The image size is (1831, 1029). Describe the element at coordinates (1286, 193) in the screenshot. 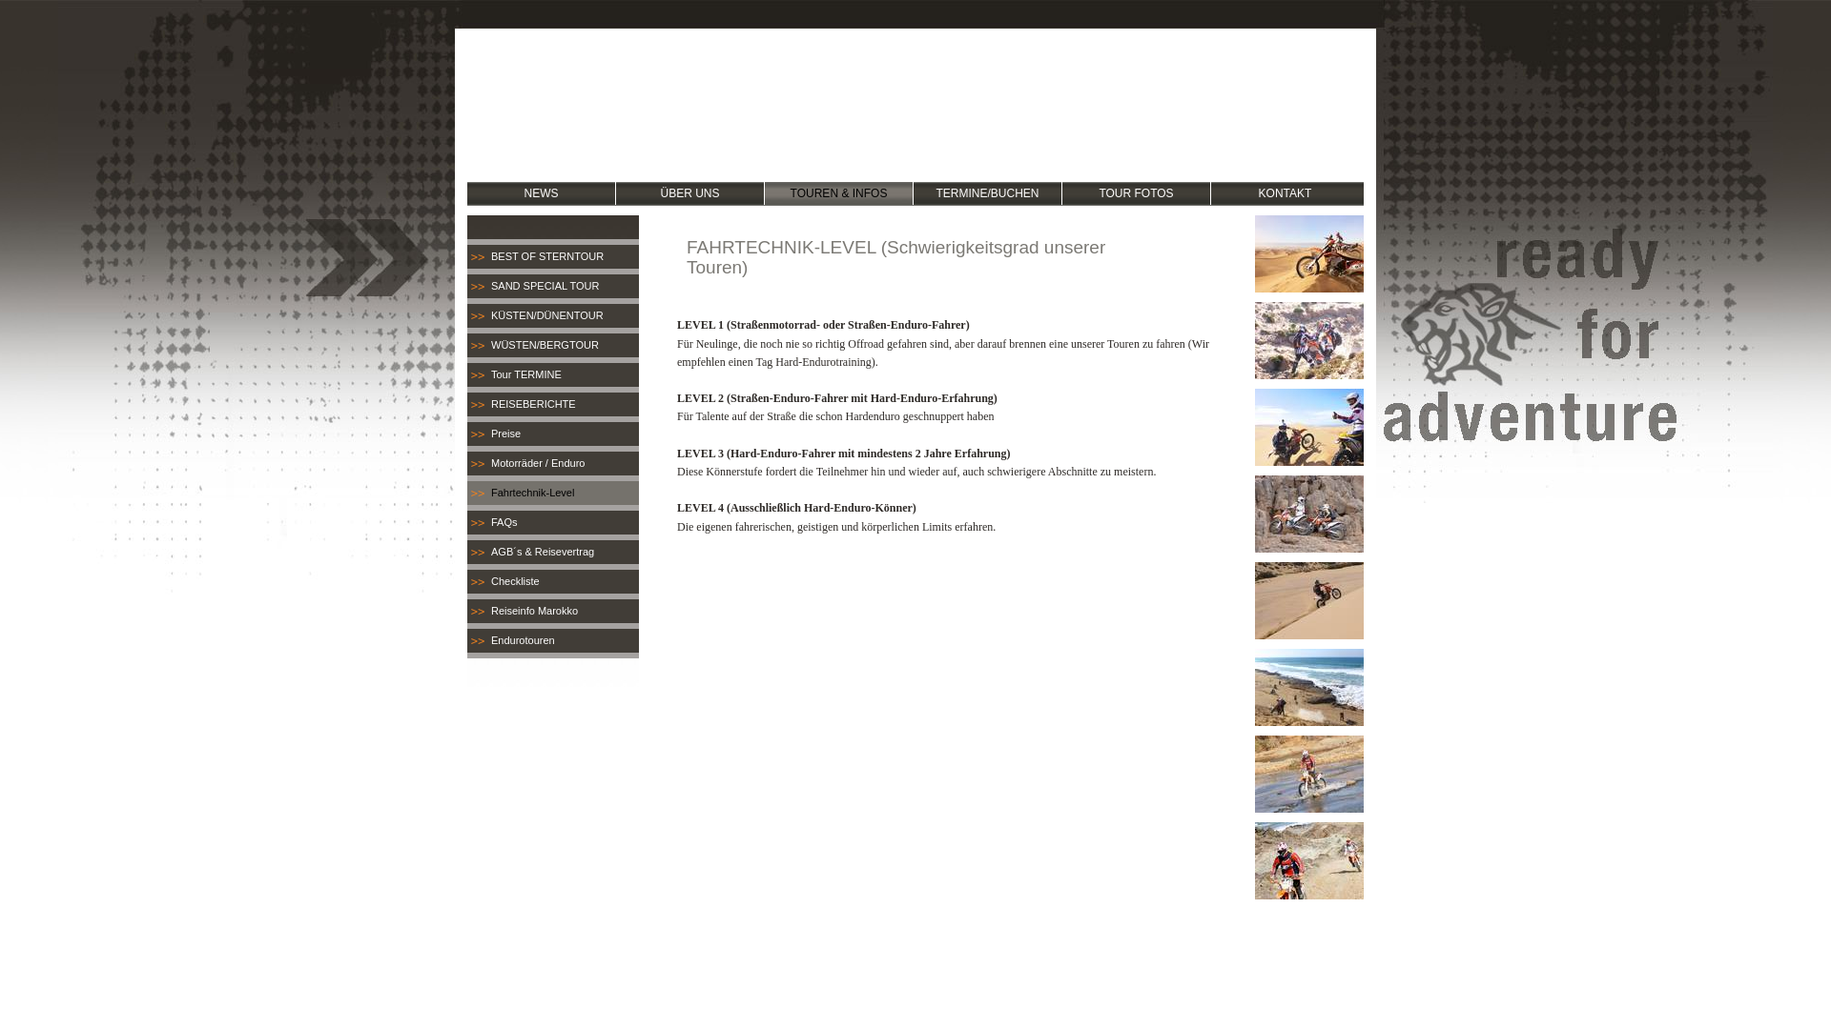

I see `KONTAKT` at that location.